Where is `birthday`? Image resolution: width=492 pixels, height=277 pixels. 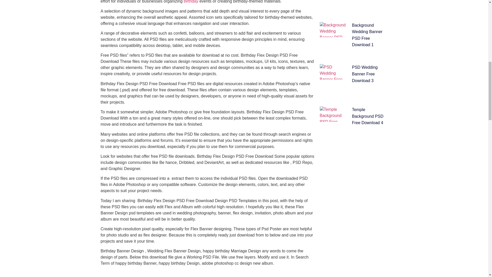
birthday is located at coordinates (191, 2).